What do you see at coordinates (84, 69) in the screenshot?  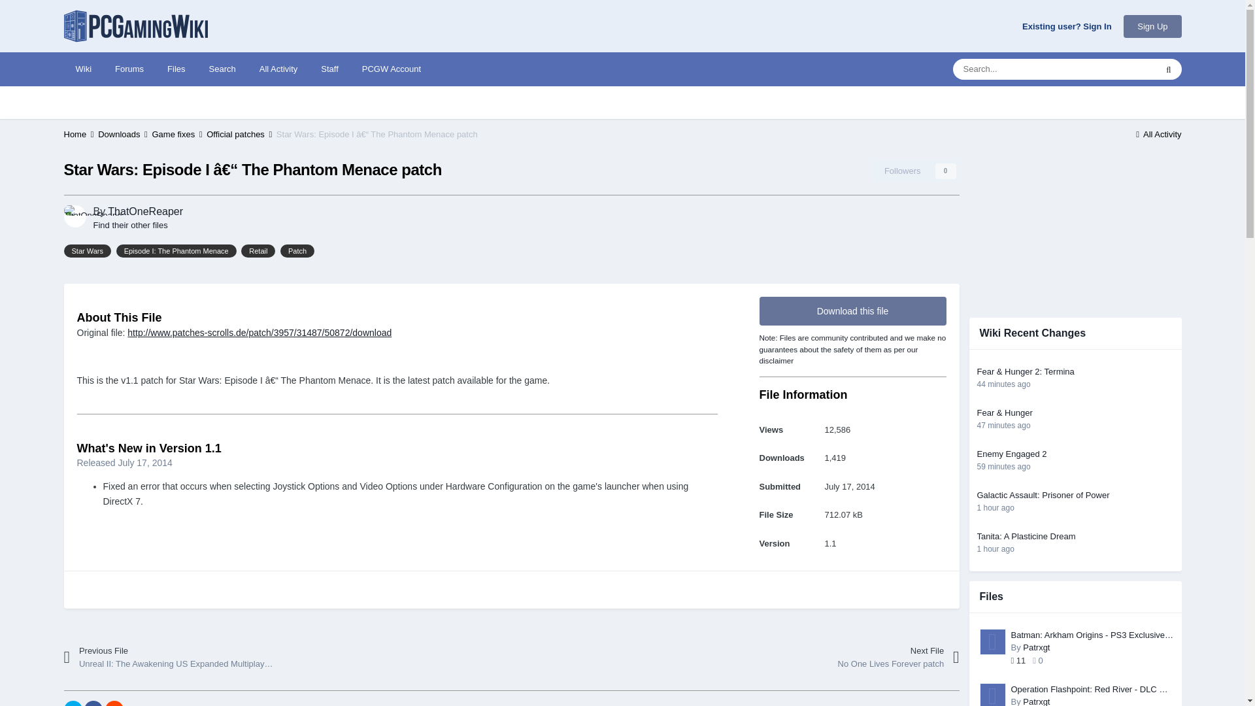 I see `Wiki` at bounding box center [84, 69].